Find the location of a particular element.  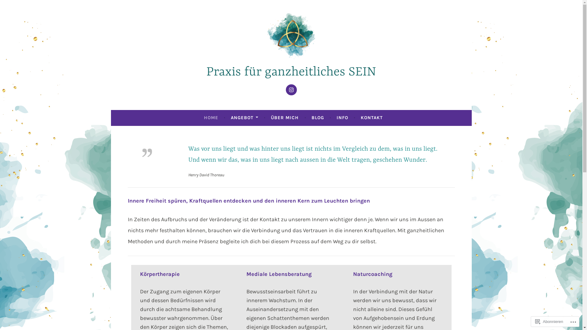

INFO is located at coordinates (342, 118).